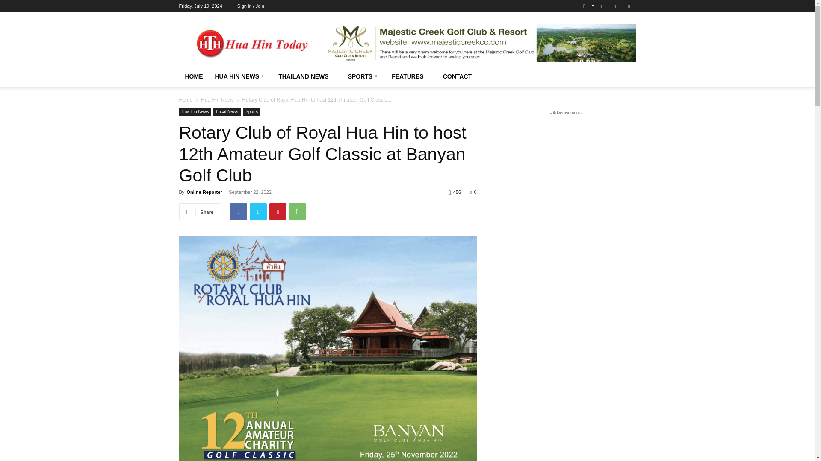 The image size is (821, 461). I want to click on Hua Hin Today Newspaper, so click(251, 43).